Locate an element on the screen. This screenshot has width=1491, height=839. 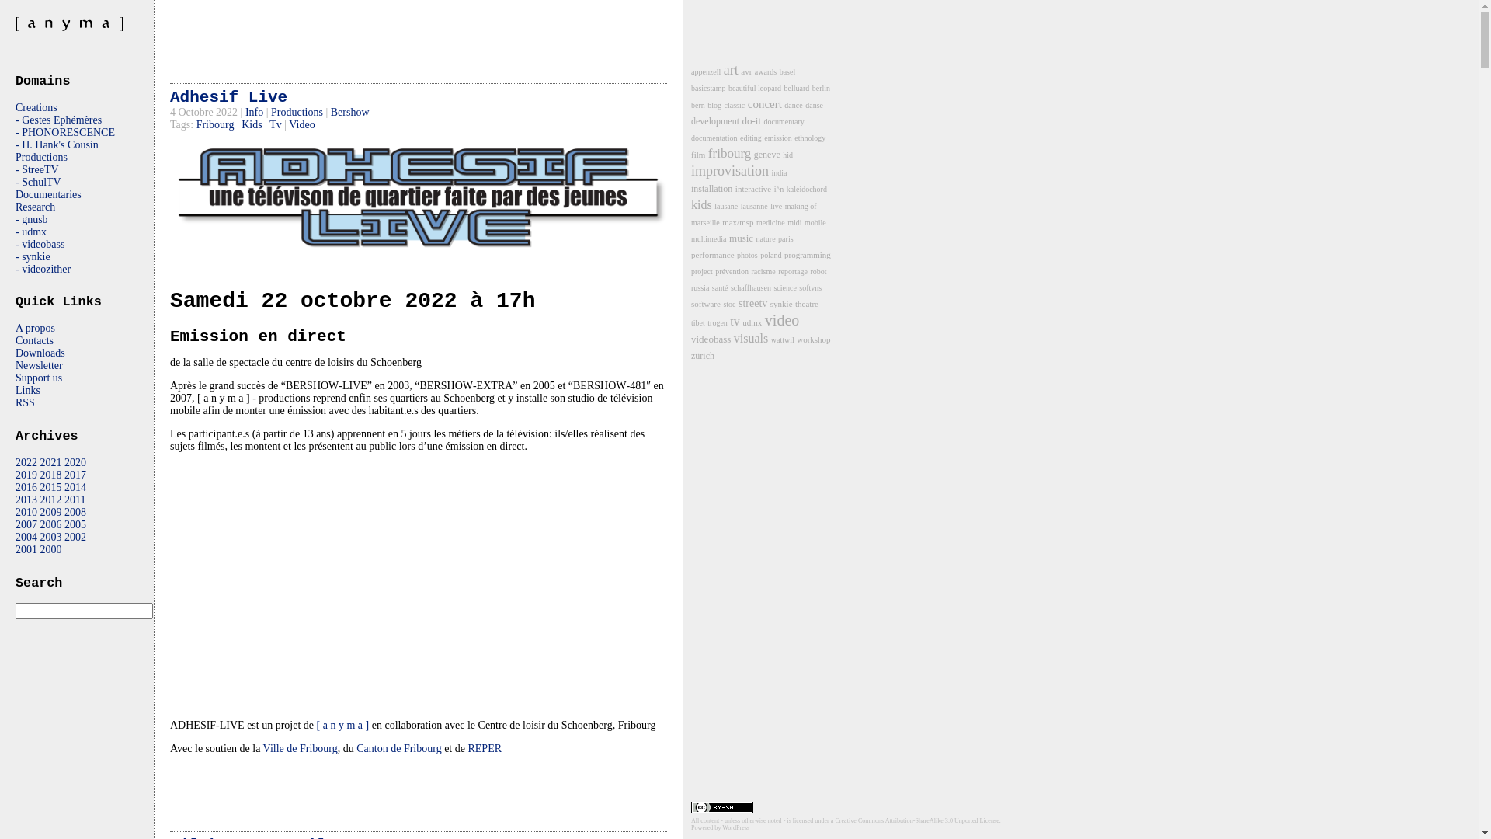
basicstamp is located at coordinates (708, 89).